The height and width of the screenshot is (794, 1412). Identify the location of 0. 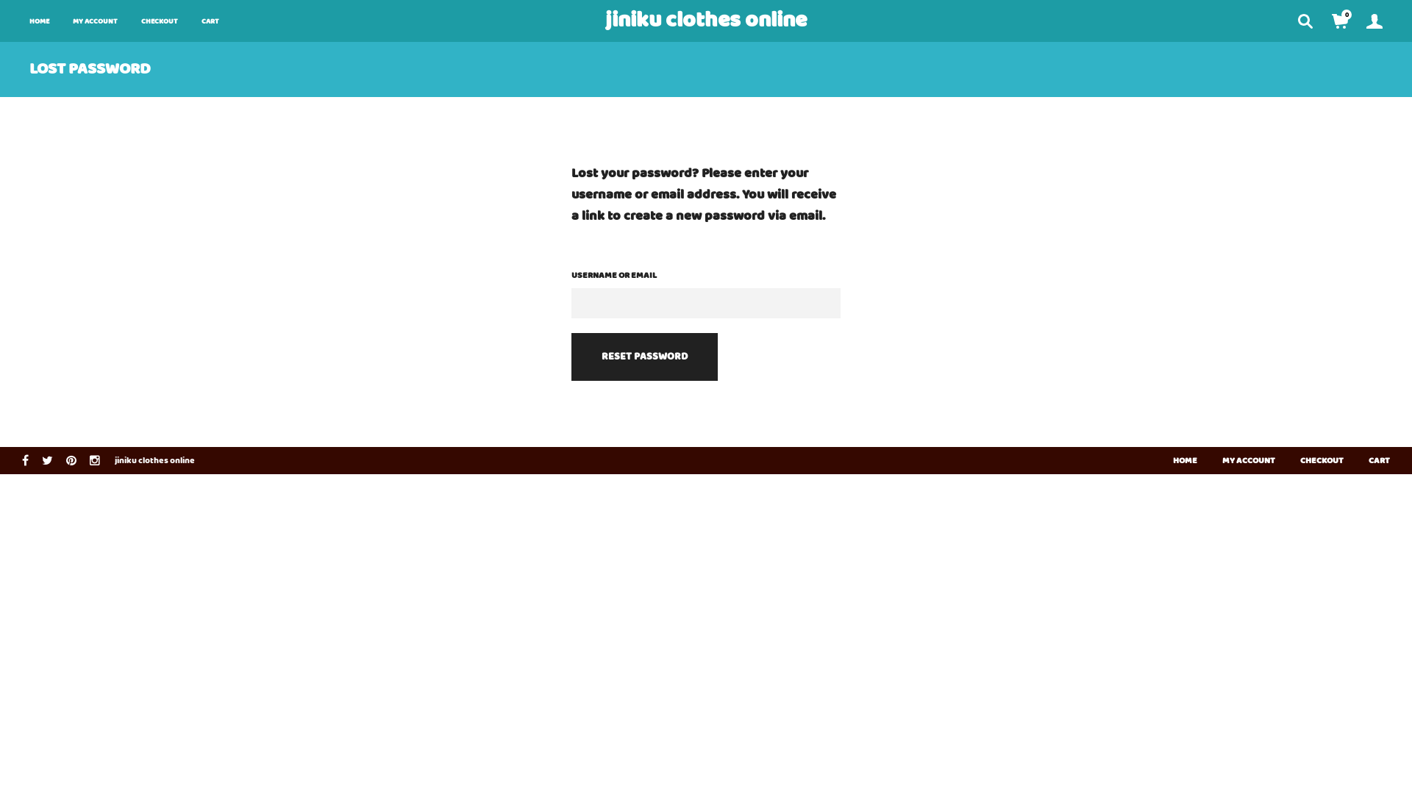
(1340, 21).